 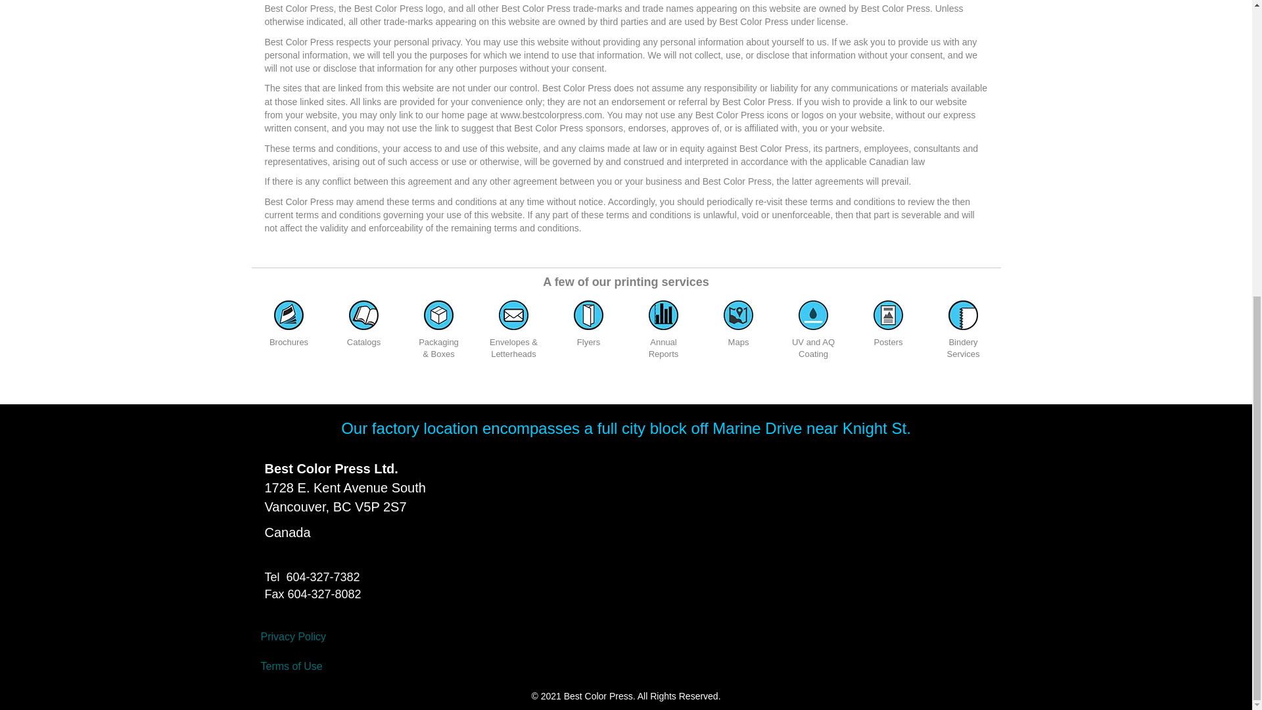 I want to click on Flyers, so click(x=588, y=315).